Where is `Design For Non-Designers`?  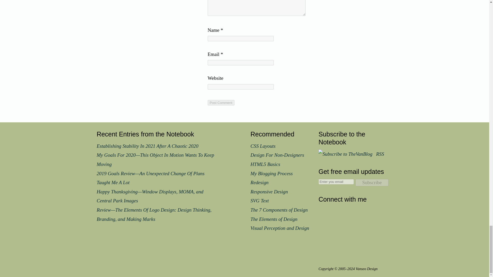
Design For Non-Designers is located at coordinates (277, 155).